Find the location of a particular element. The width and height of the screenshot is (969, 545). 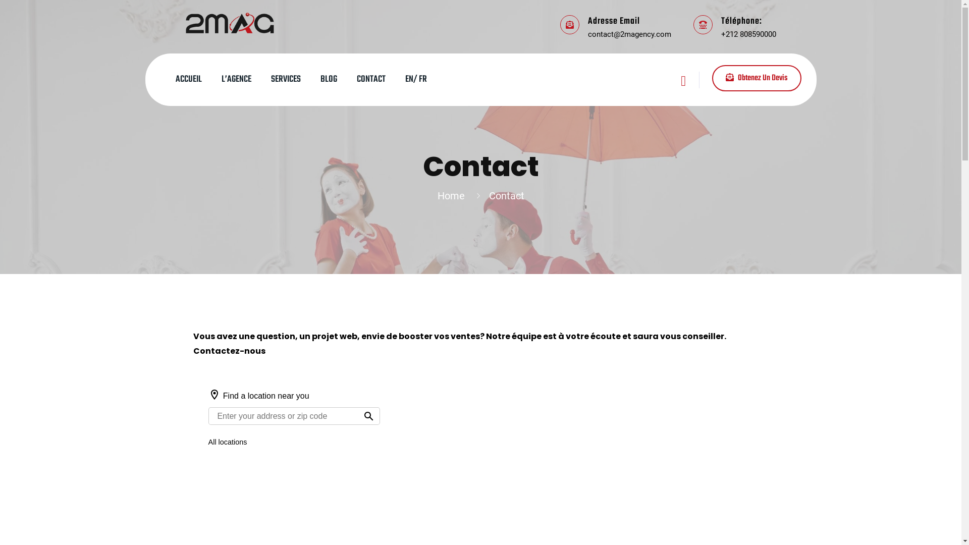

ACCUEIL is located at coordinates (189, 80).